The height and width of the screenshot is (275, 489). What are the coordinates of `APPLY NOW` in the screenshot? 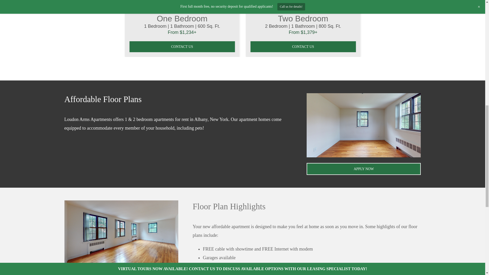 It's located at (363, 169).